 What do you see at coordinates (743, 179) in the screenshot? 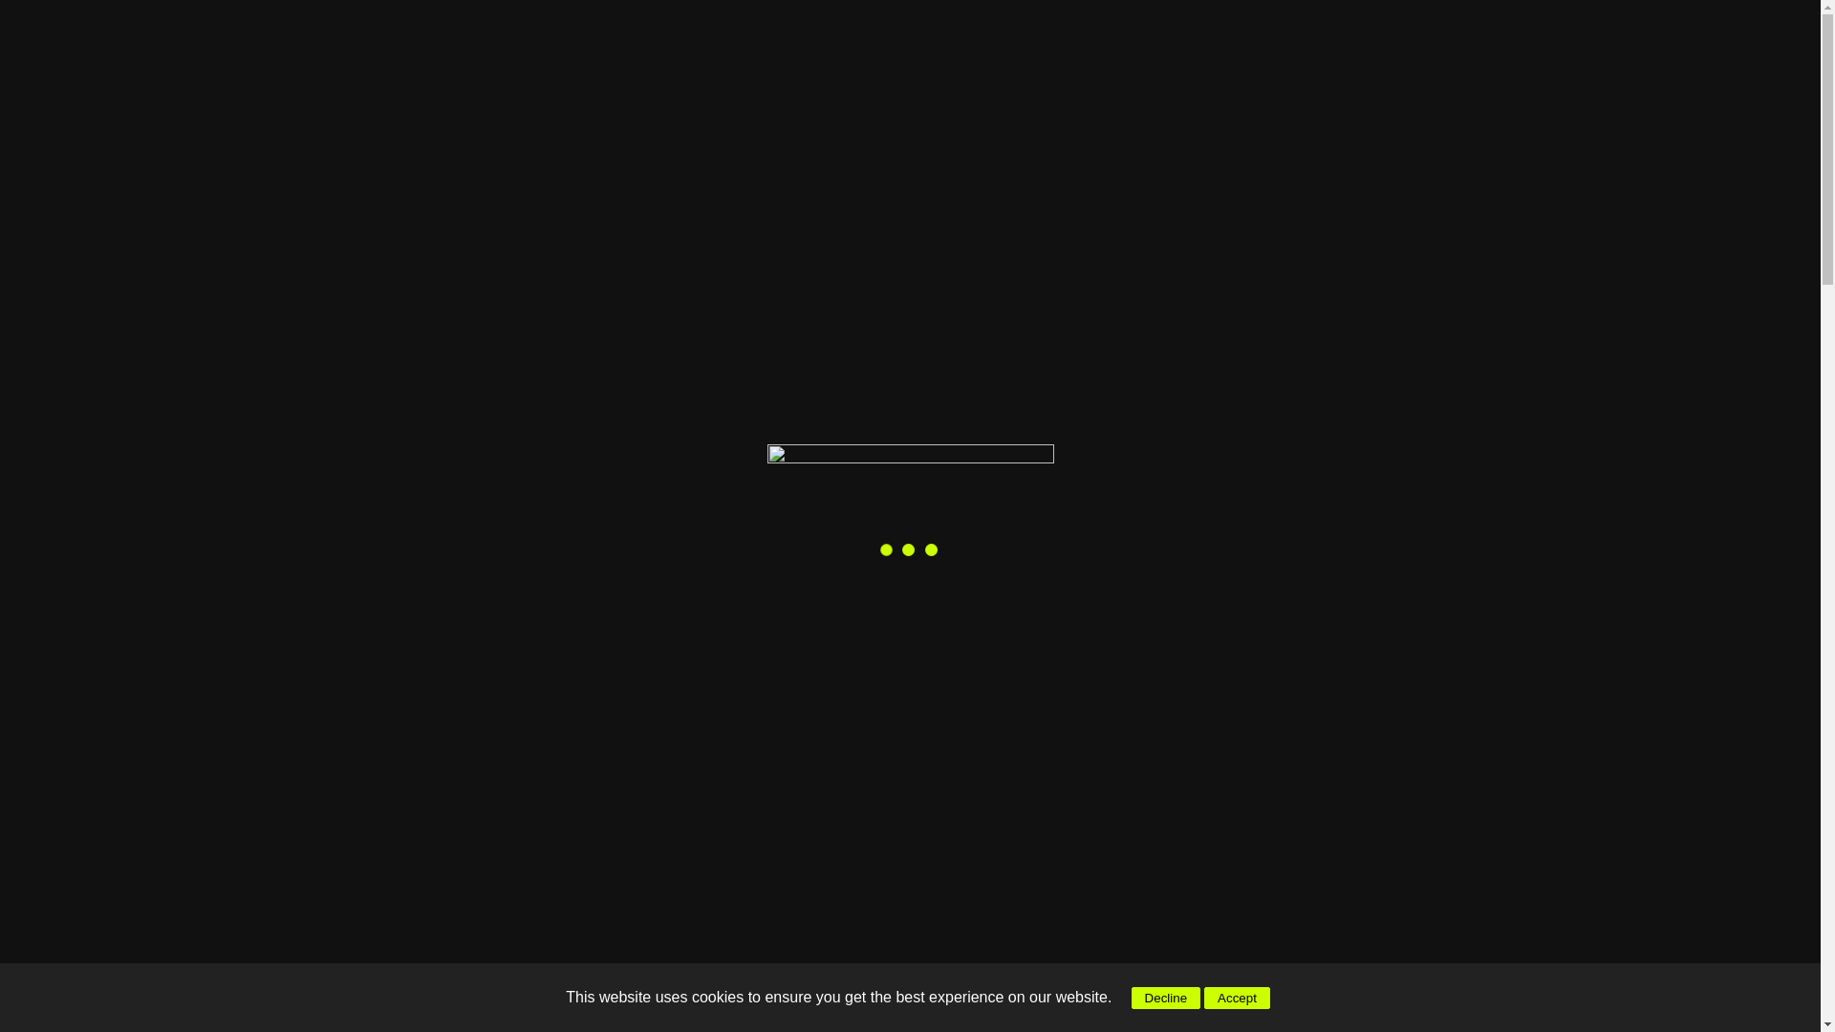
I see `1` at bounding box center [743, 179].